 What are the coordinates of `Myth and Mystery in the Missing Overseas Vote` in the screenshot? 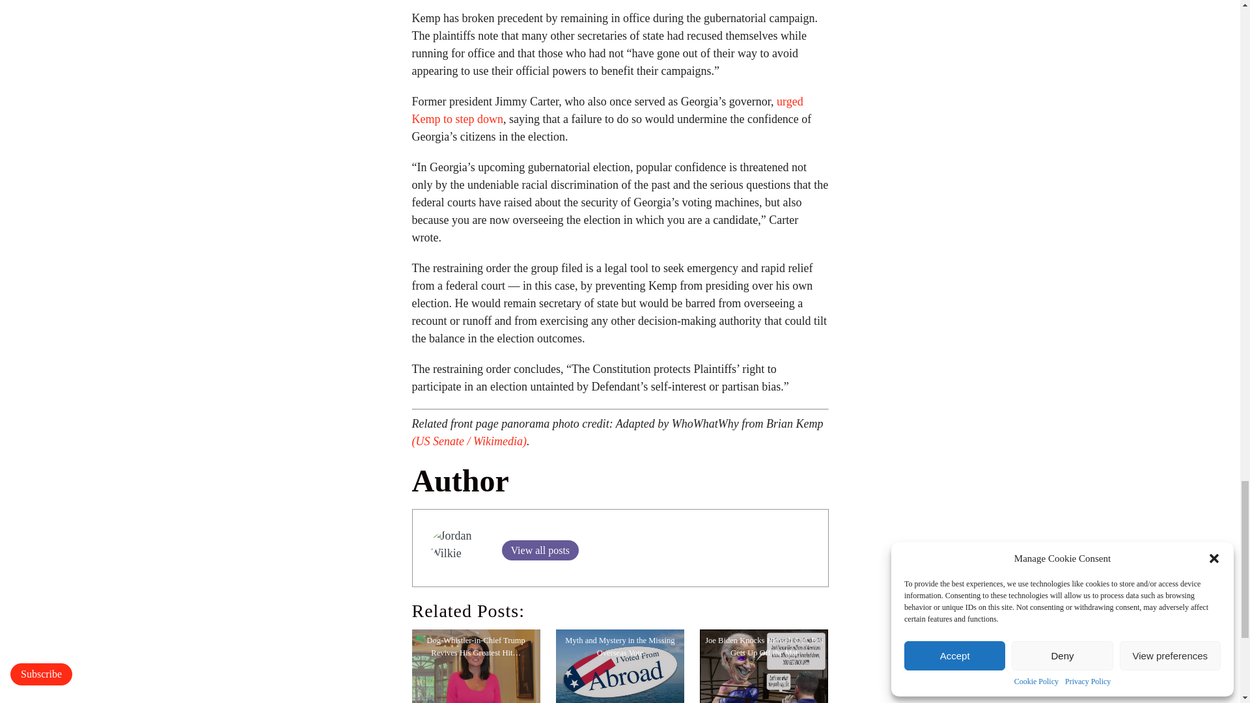 It's located at (620, 666).